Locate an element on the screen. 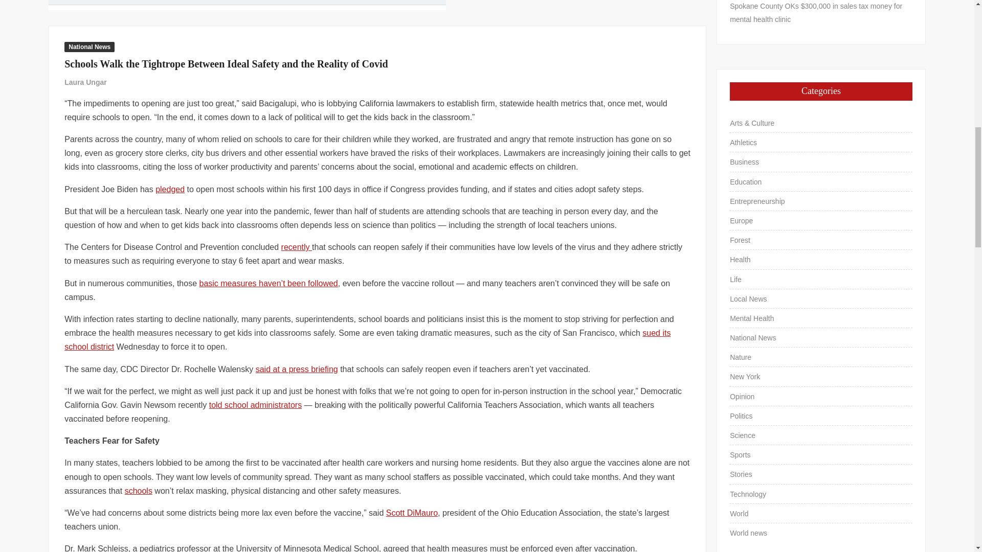 This screenshot has height=552, width=982. told school administrators is located at coordinates (255, 405).